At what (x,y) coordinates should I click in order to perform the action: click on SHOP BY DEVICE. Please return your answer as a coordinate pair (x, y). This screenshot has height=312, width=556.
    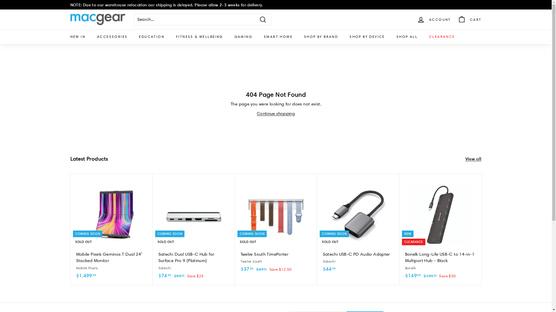
    Looking at the image, I should click on (367, 37).